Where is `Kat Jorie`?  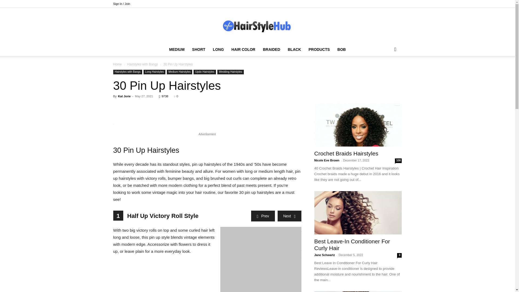 Kat Jorie is located at coordinates (124, 96).